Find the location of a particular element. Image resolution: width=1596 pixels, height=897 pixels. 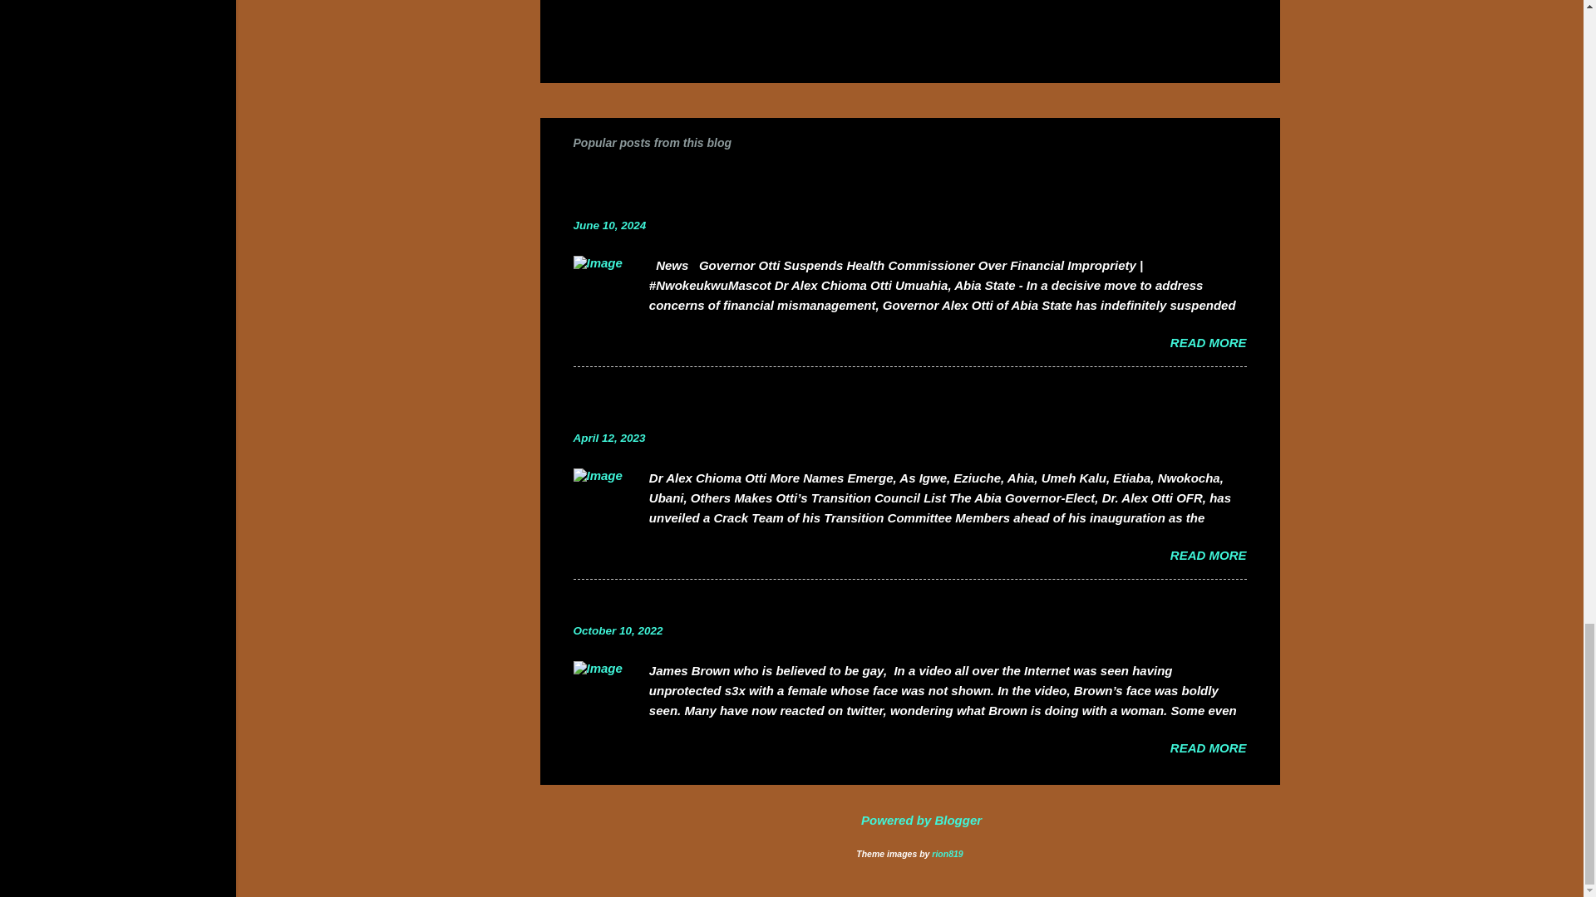

April 12, 2023 is located at coordinates (609, 437).